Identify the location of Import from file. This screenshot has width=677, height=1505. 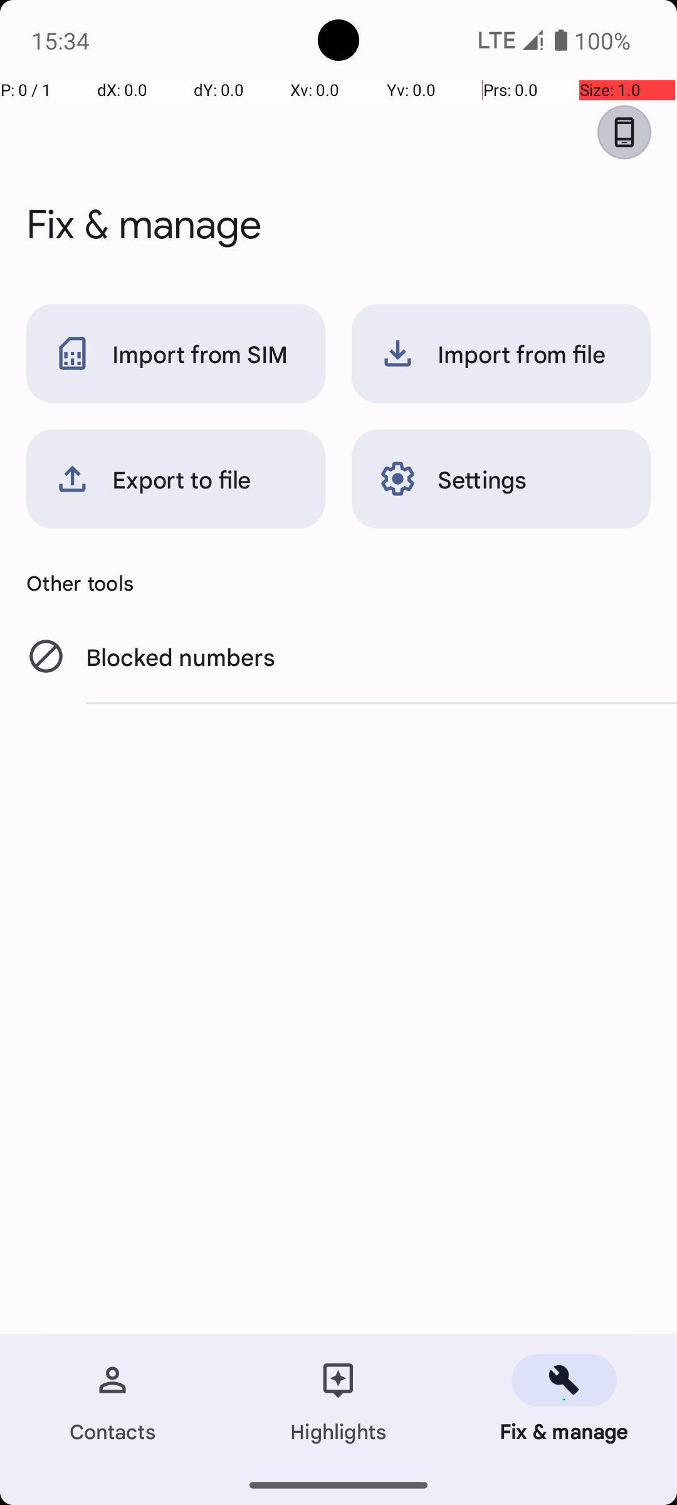
(501, 354).